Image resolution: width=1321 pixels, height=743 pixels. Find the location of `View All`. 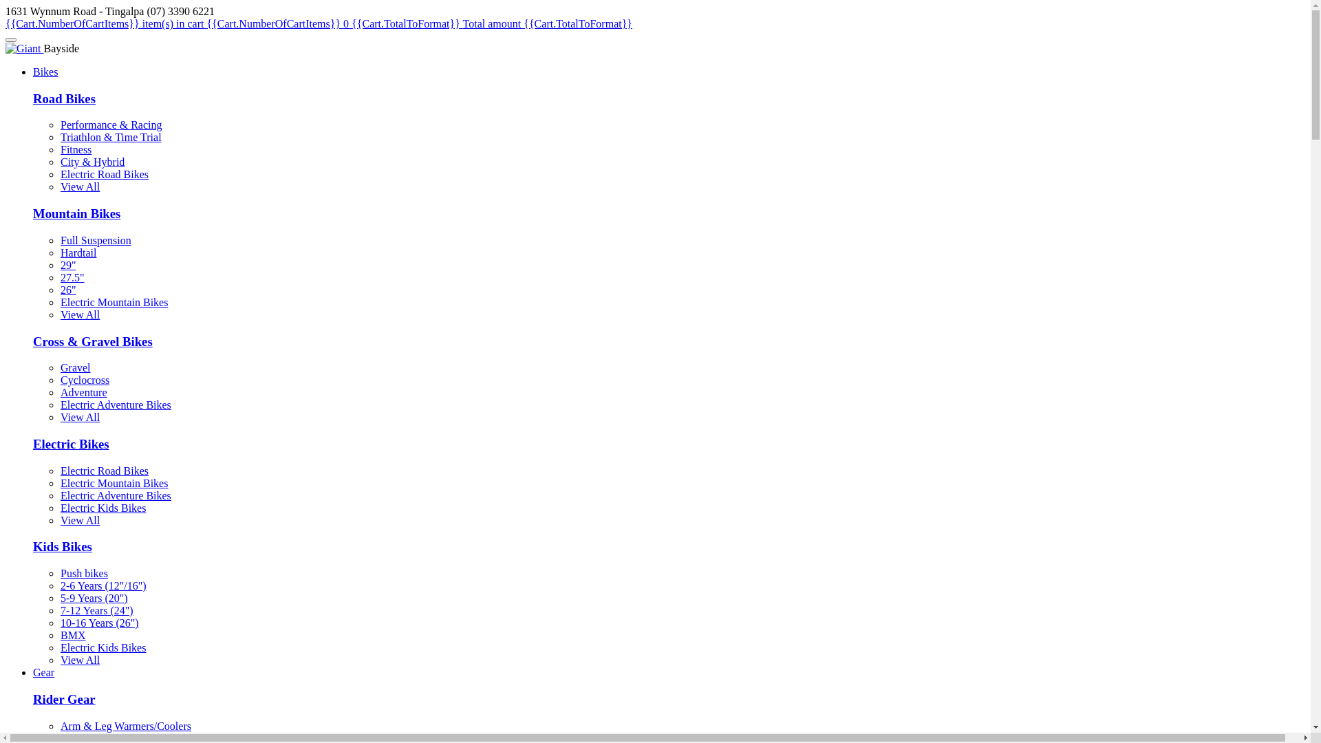

View All is located at coordinates (80, 315).